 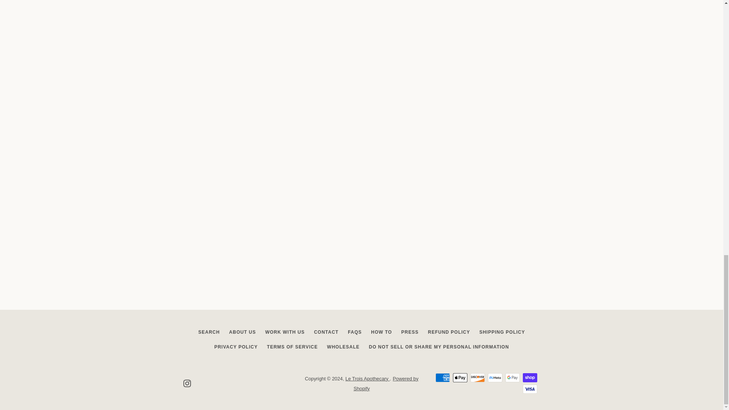 I want to click on Discover, so click(x=477, y=377).